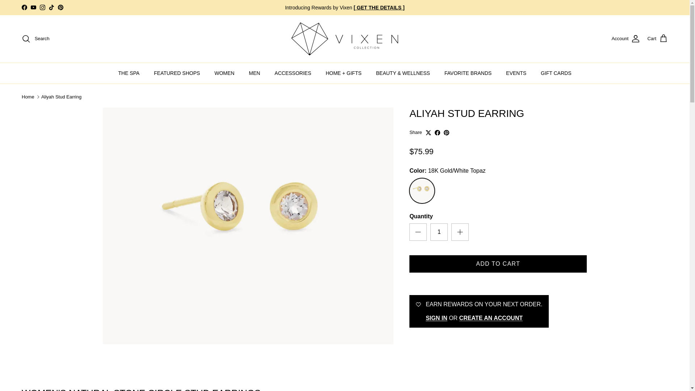 This screenshot has height=391, width=695. What do you see at coordinates (657, 38) in the screenshot?
I see `Cart` at bounding box center [657, 38].